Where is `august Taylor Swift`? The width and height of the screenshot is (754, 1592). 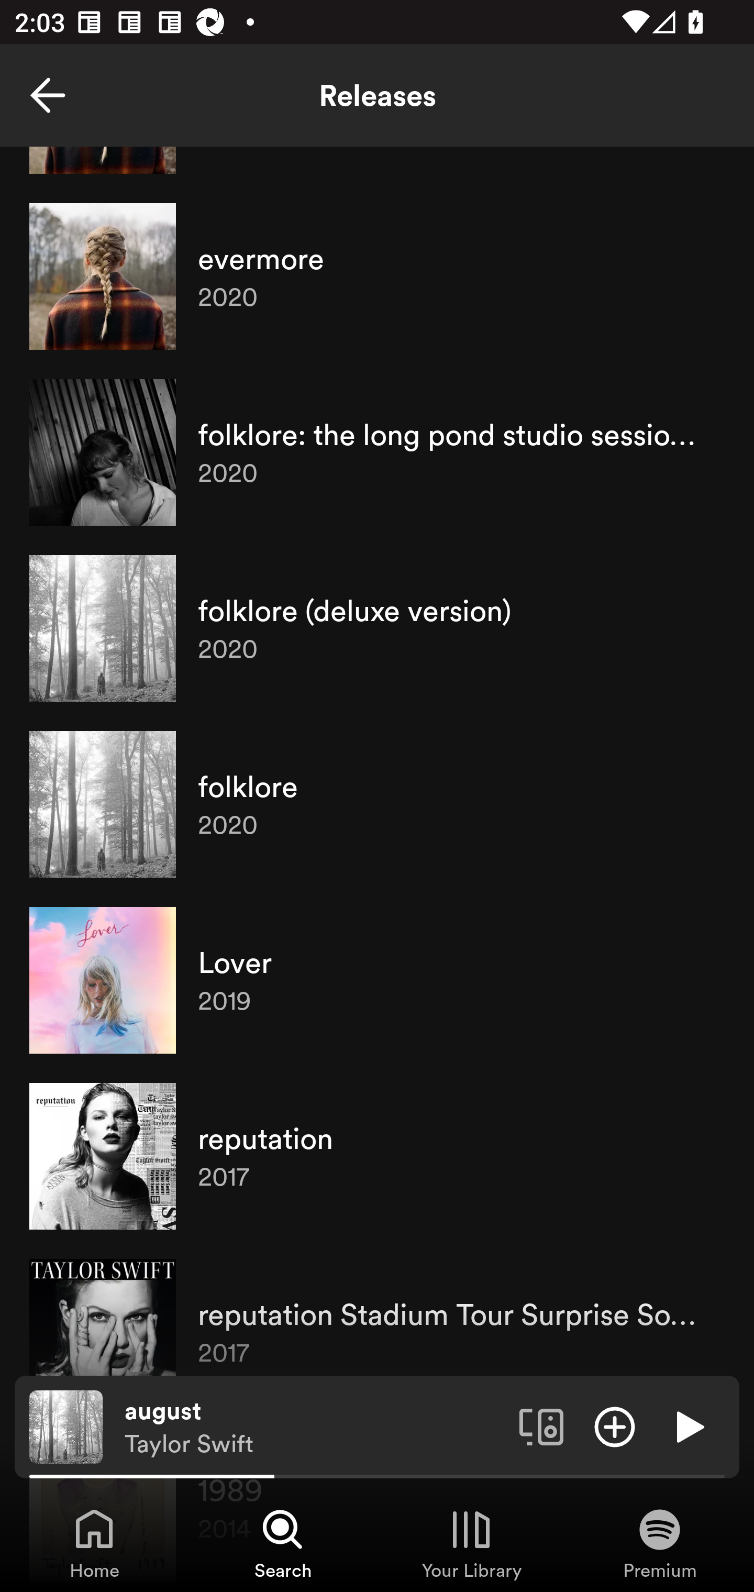
august Taylor Swift is located at coordinates (314, 1427).